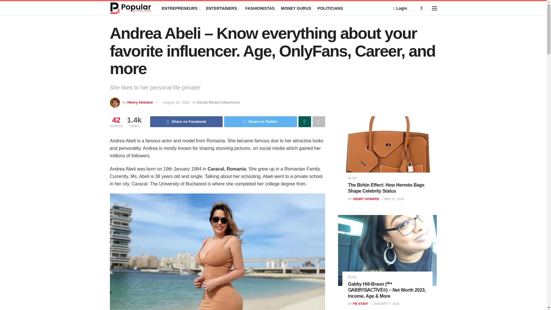 The image size is (551, 310). Describe the element at coordinates (180, 8) in the screenshot. I see `ENTREPRENEURS` at that location.